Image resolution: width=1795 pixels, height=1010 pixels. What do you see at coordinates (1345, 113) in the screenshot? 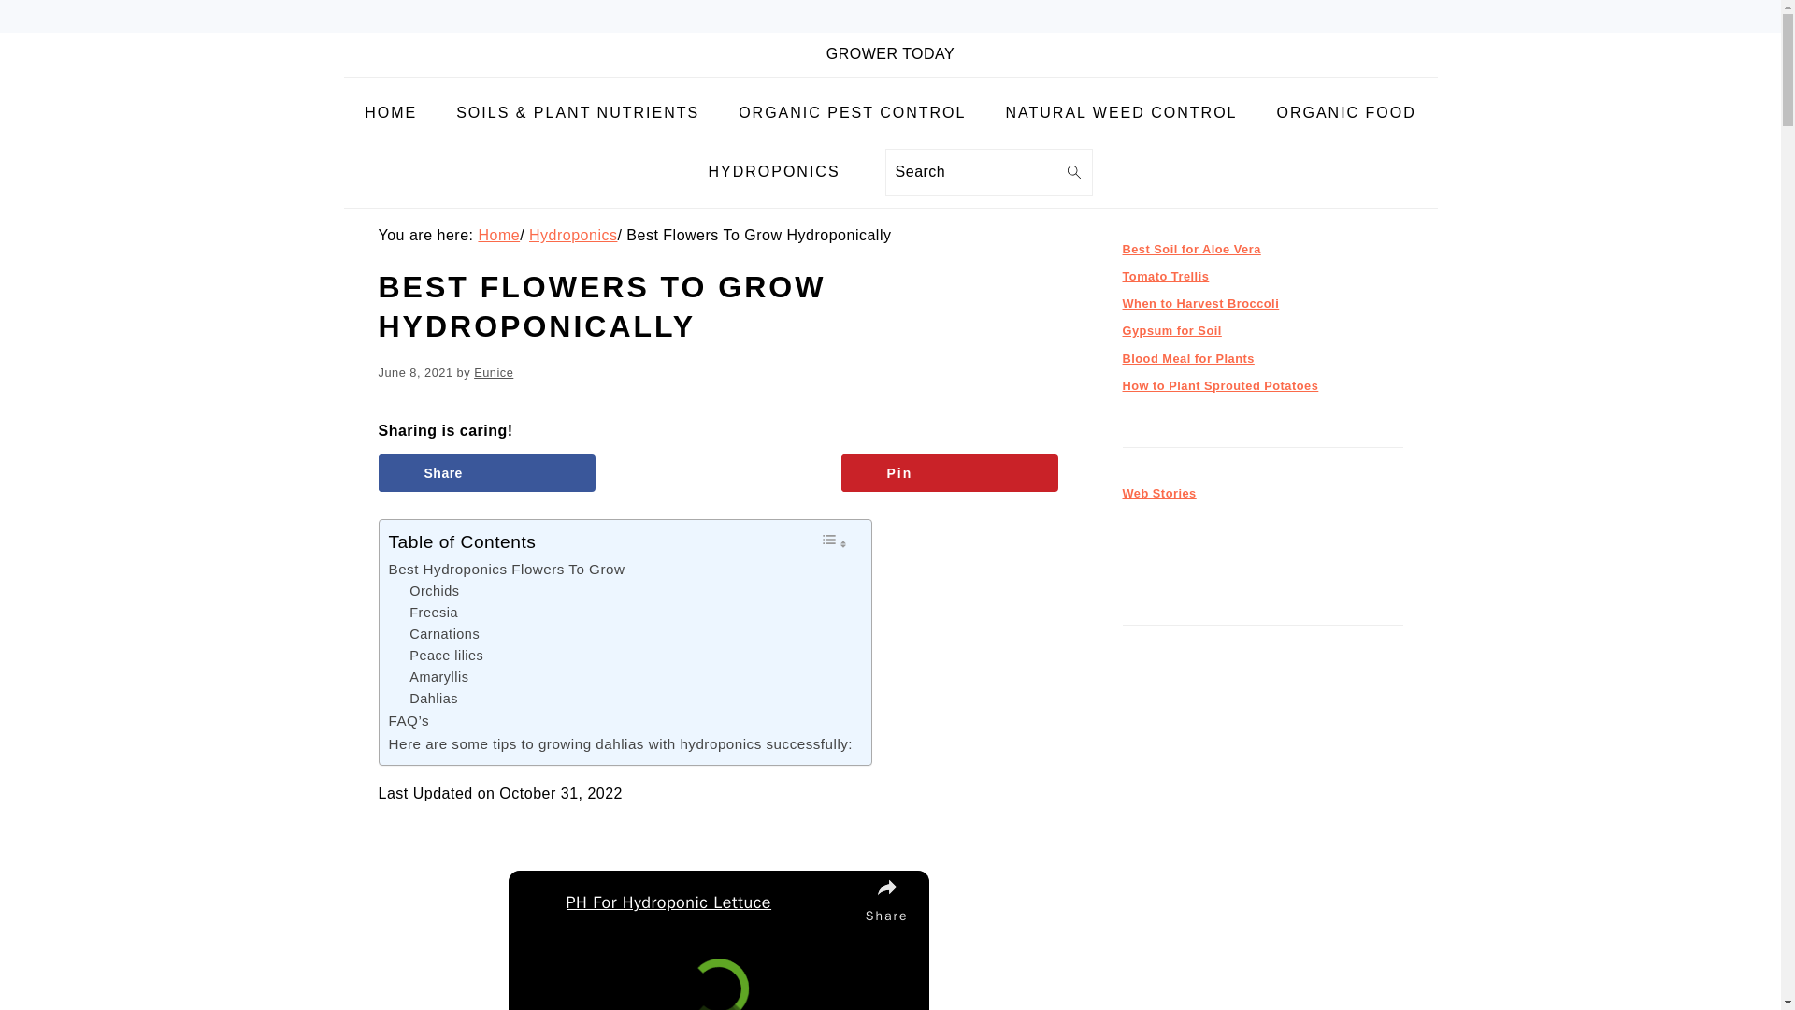
I see `ORGANIC FOOD` at bounding box center [1345, 113].